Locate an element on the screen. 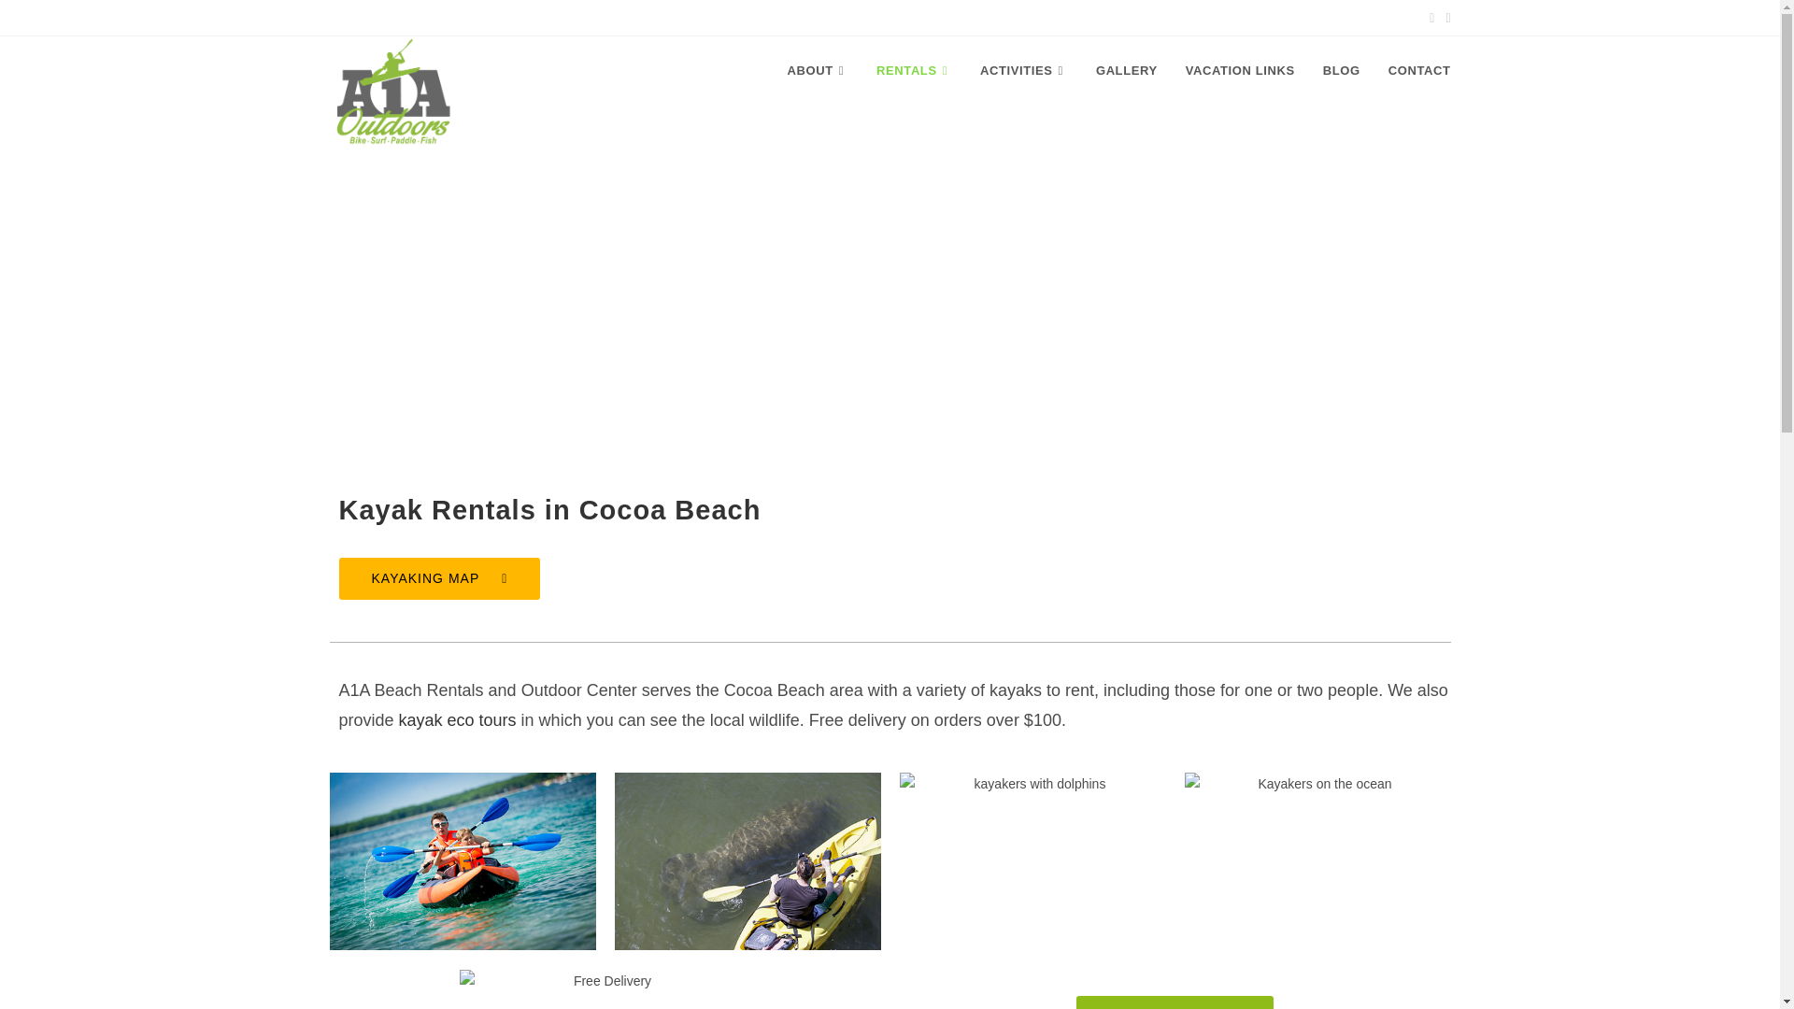 This screenshot has width=1794, height=1009. CONTACT is located at coordinates (1419, 71).